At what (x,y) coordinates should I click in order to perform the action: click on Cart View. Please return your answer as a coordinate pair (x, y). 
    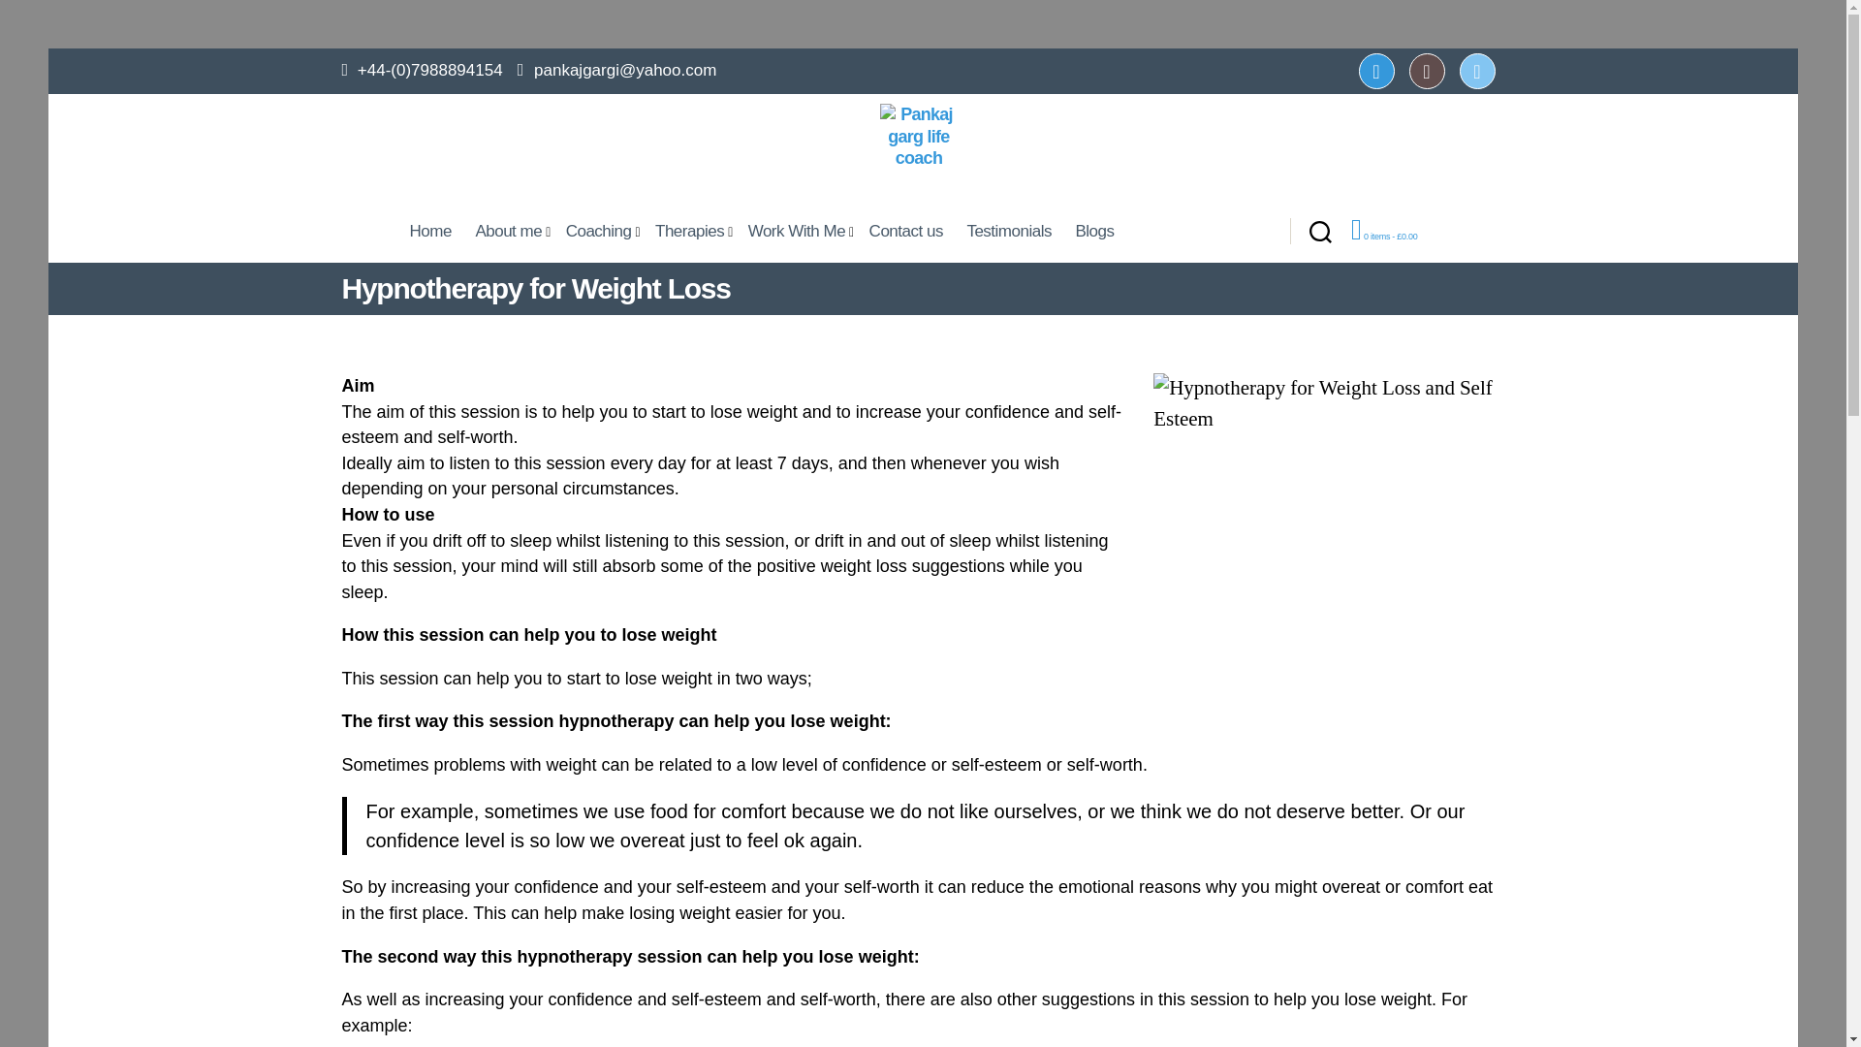
    Looking at the image, I should click on (1383, 237).